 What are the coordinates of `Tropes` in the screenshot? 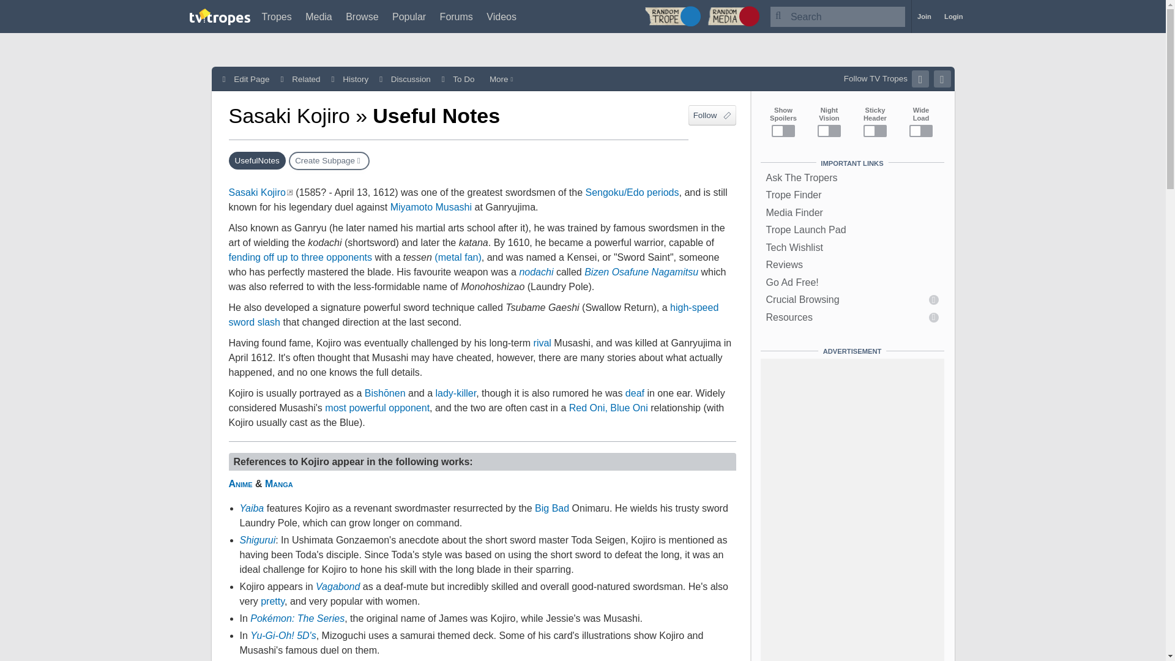 It's located at (277, 17).